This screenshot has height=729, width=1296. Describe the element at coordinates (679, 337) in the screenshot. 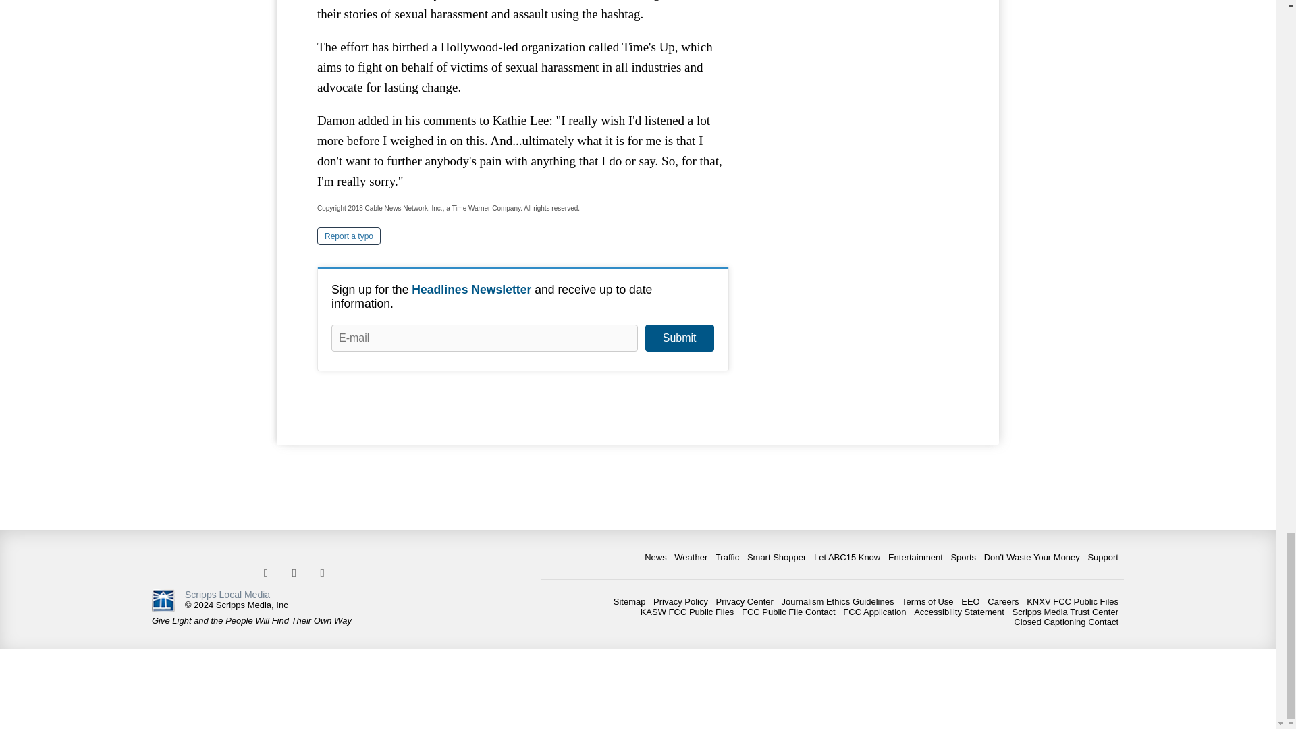

I see `Submit` at that location.